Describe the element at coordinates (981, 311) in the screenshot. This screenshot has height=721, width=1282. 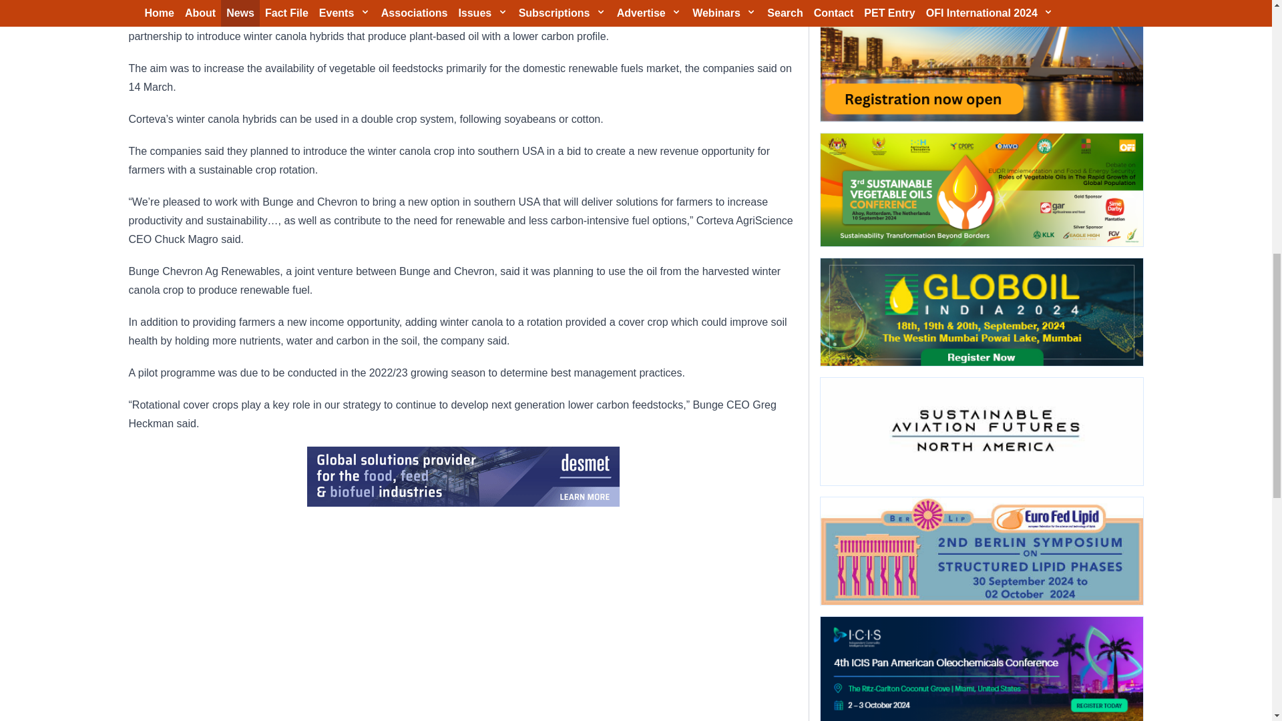
I see `Globoil 2024` at that location.